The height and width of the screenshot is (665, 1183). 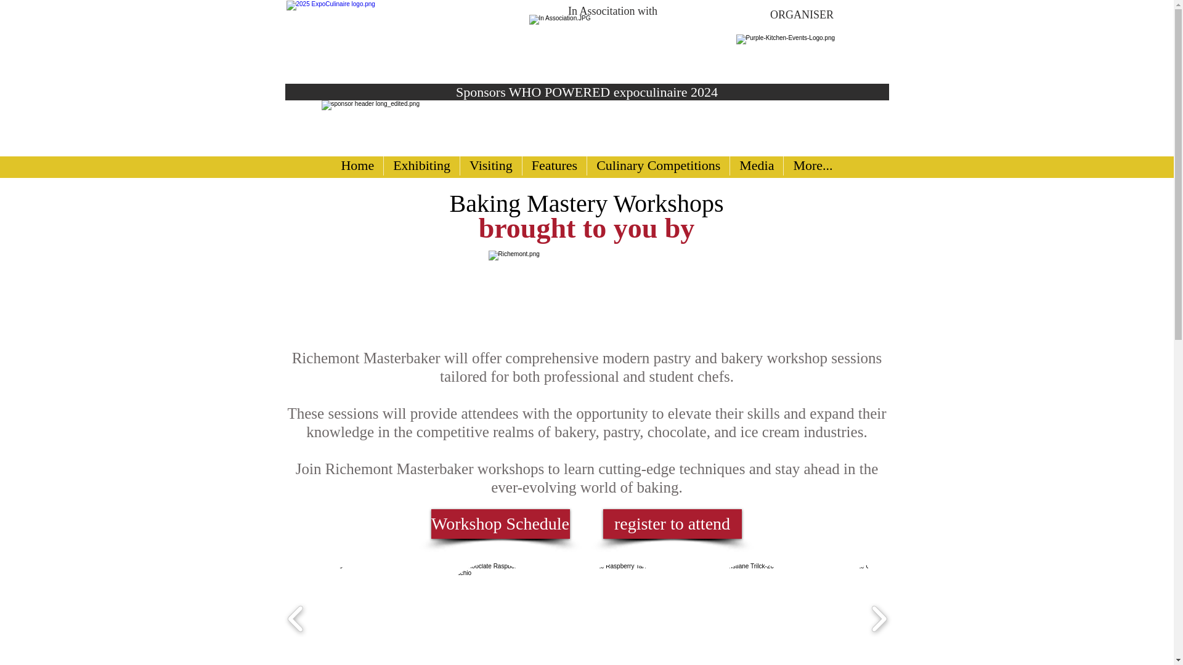 What do you see at coordinates (357, 167) in the screenshot?
I see `Home` at bounding box center [357, 167].